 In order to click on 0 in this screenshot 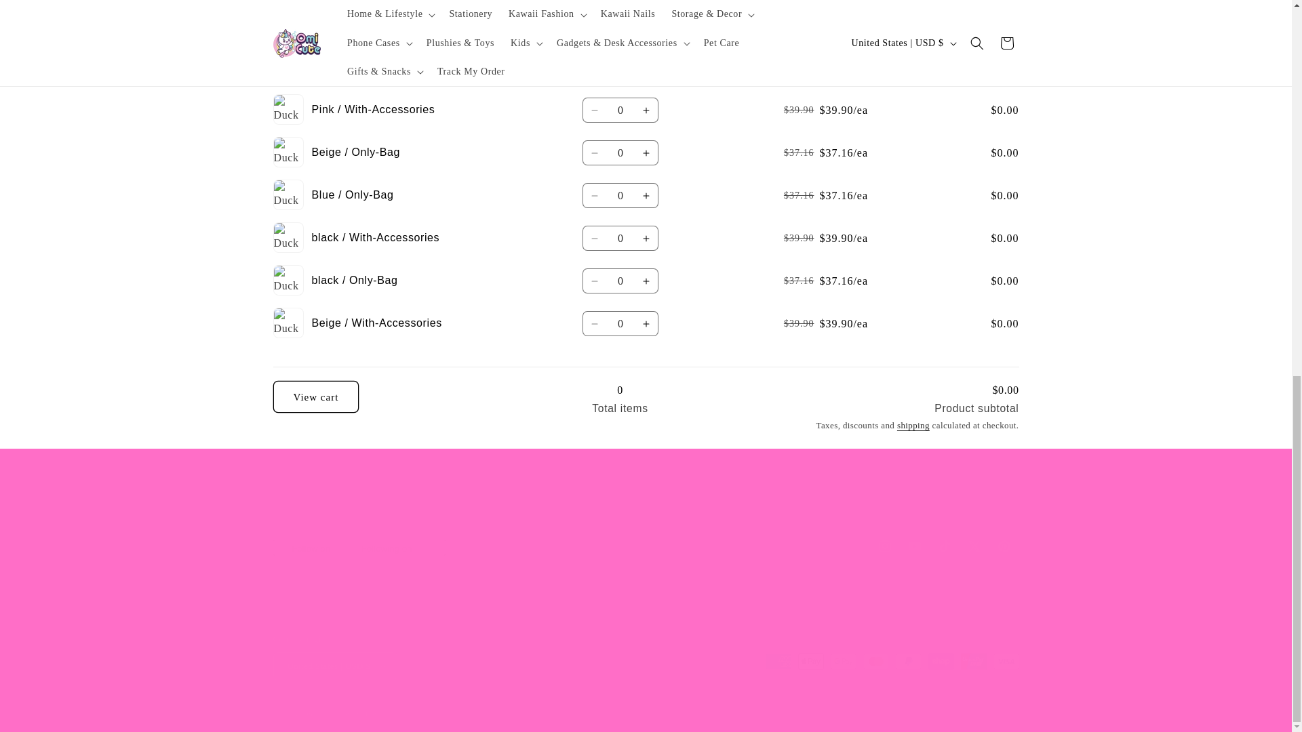, I will do `click(620, 110)`.